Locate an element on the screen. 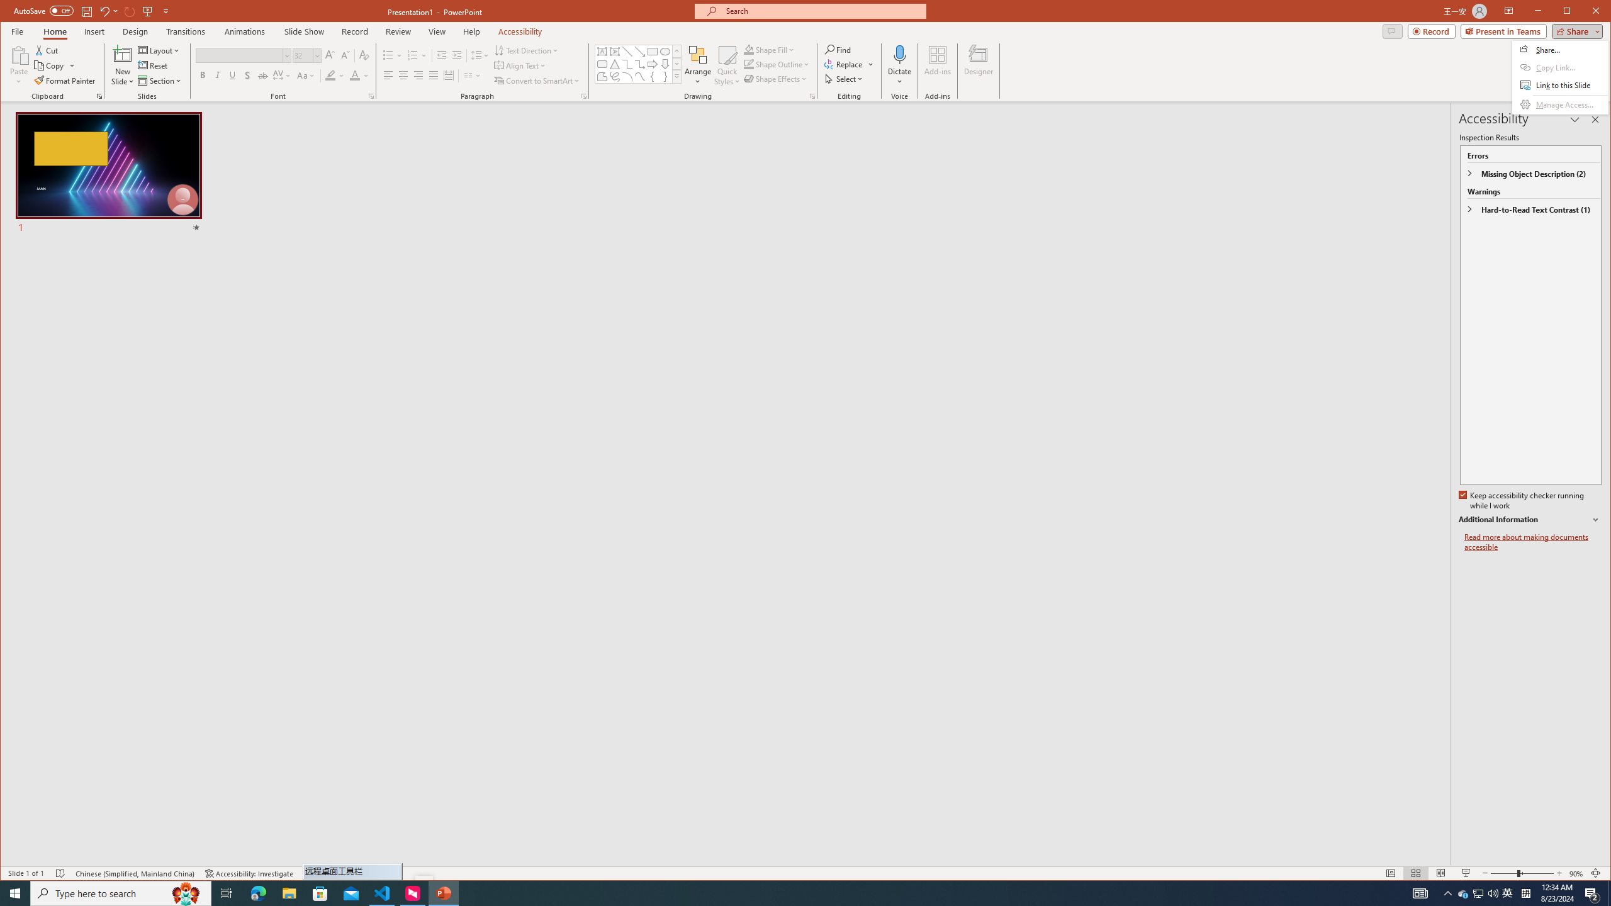 This screenshot has height=906, width=1611. Text Highlight Color Yellow is located at coordinates (330, 75).